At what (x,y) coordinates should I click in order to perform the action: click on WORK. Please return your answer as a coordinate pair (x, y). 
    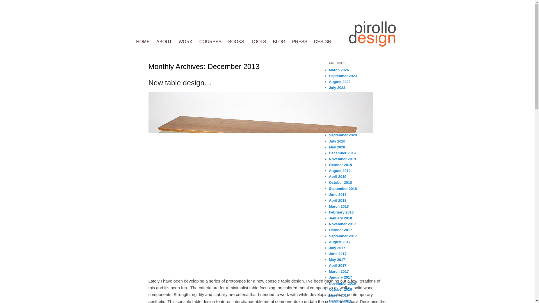
    Looking at the image, I should click on (186, 42).